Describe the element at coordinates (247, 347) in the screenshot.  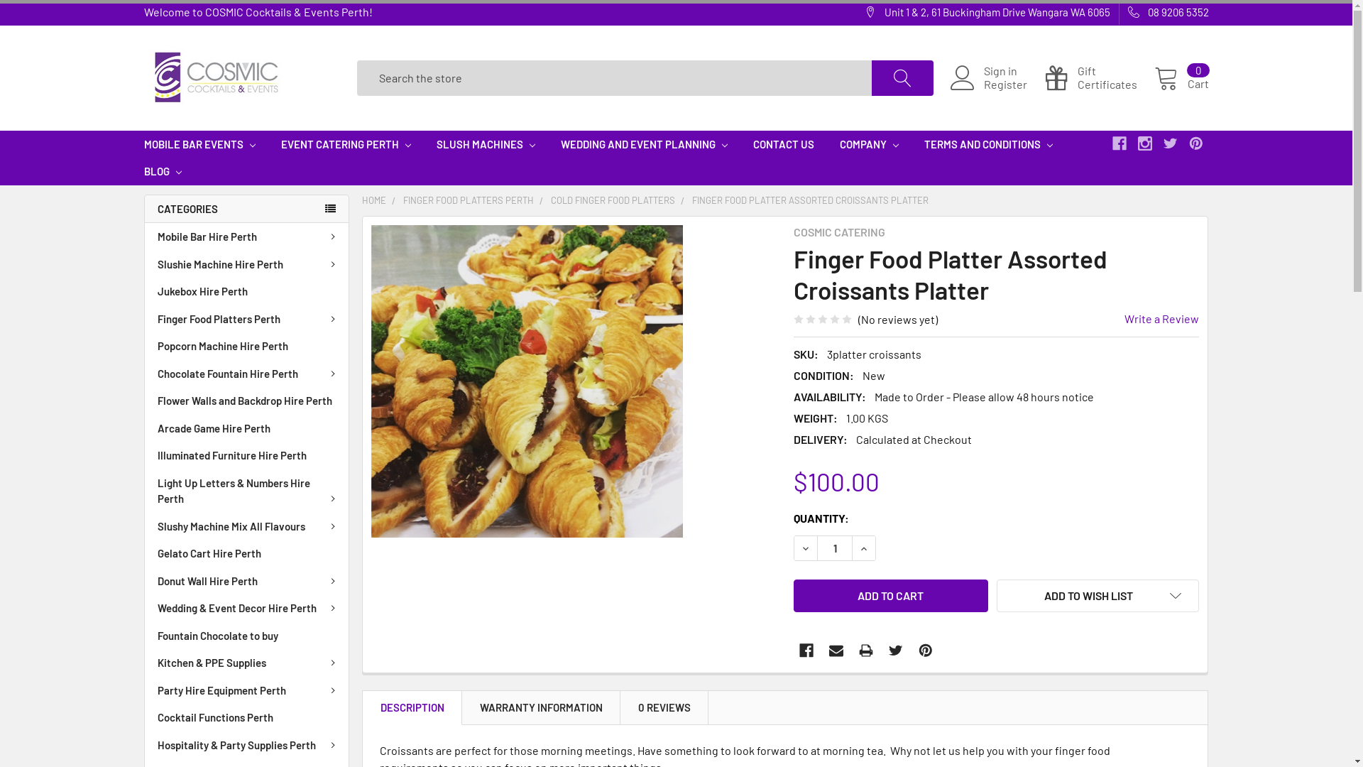
I see `Popcorn Machine Hire Perth` at that location.